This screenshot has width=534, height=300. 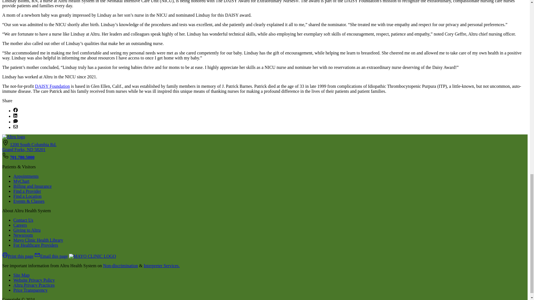 I want to click on Linkedin, so click(x=15, y=116).